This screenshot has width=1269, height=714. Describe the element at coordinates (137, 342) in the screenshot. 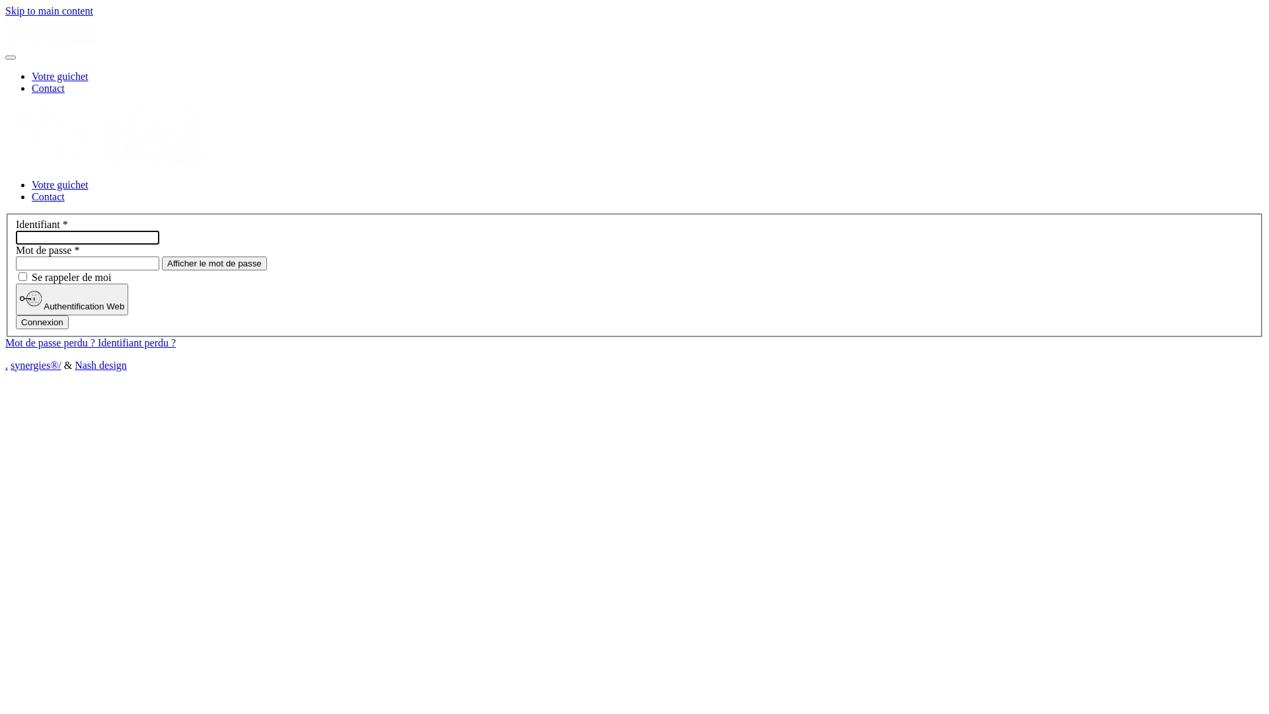

I see `Identifiant perdu ?` at that location.